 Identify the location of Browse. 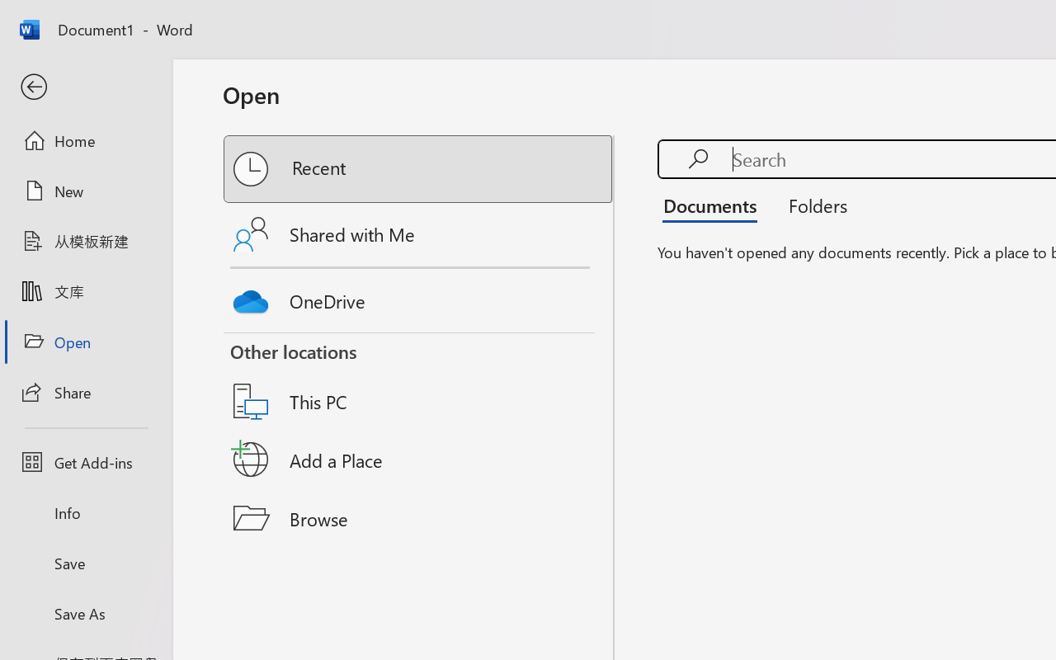
(419, 518).